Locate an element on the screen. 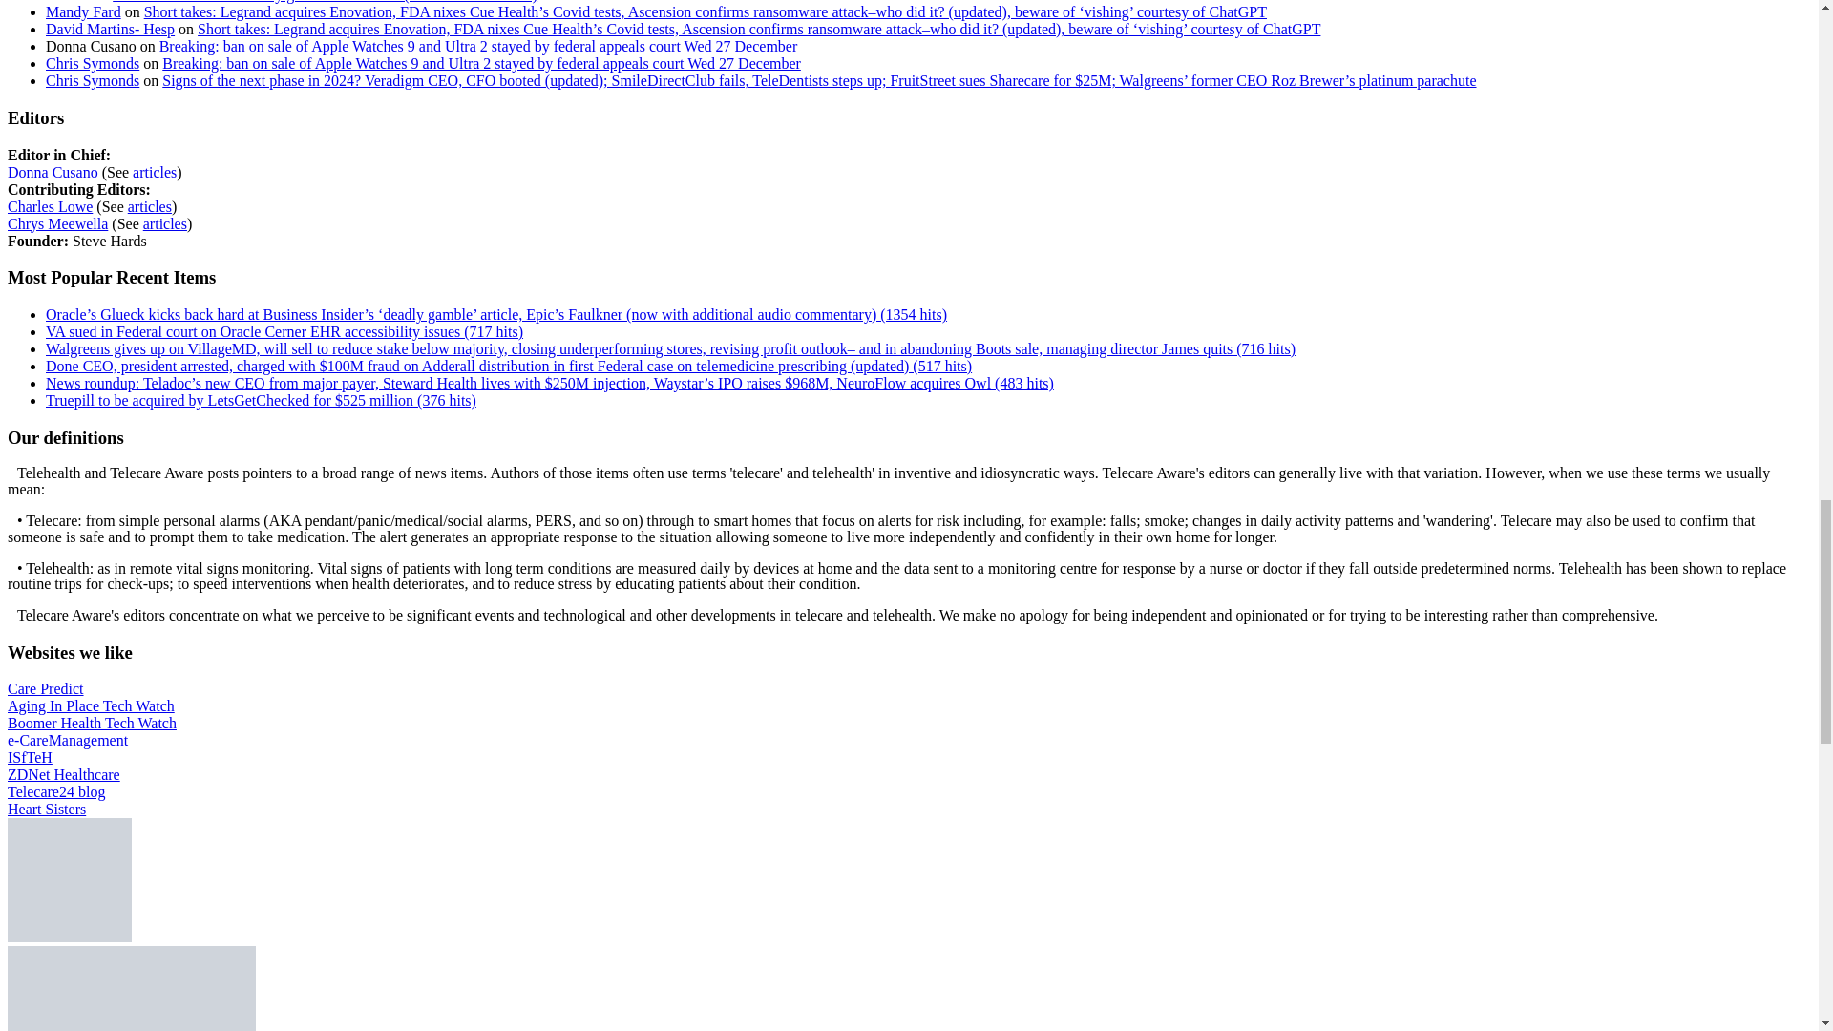 The image size is (1833, 1031). Care Predict is located at coordinates (46, 688).